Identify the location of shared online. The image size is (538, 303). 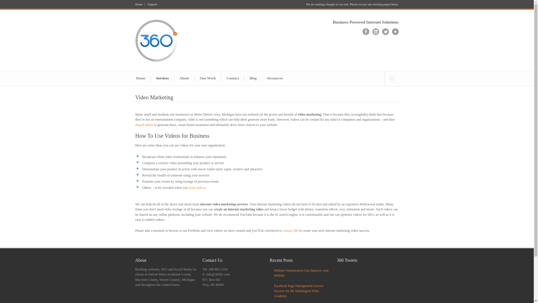
(144, 125).